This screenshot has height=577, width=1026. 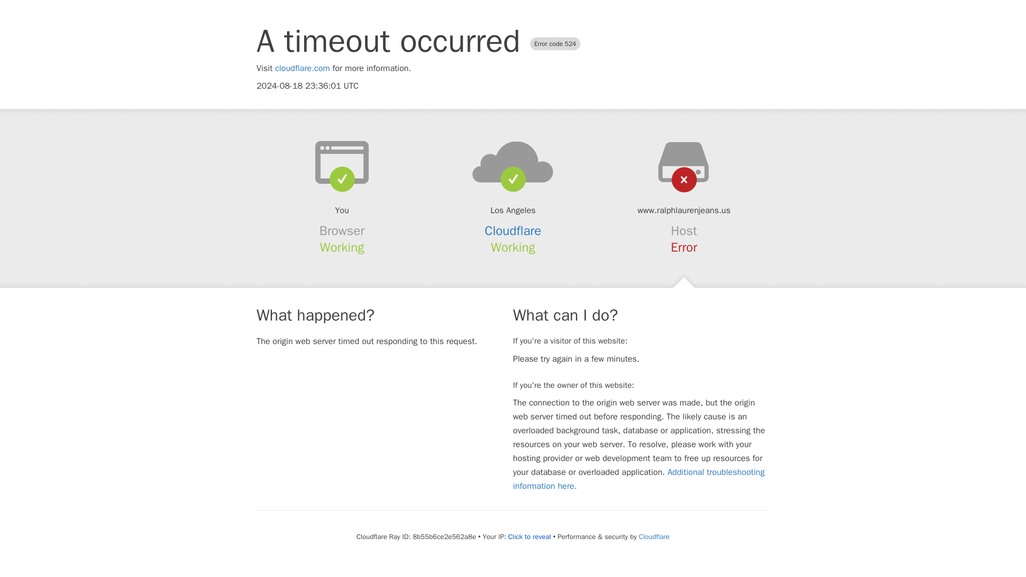 I want to click on Additional troubleshooting information here., so click(x=639, y=479).